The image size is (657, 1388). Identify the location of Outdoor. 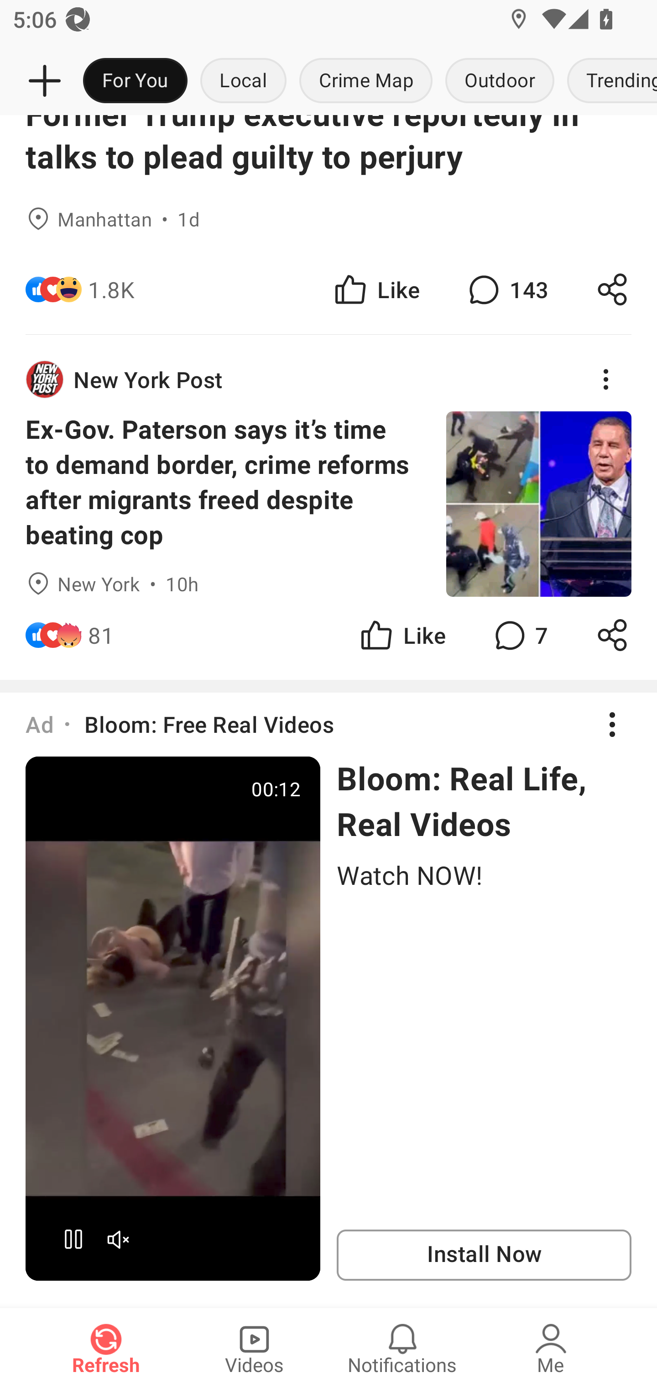
(499, 81).